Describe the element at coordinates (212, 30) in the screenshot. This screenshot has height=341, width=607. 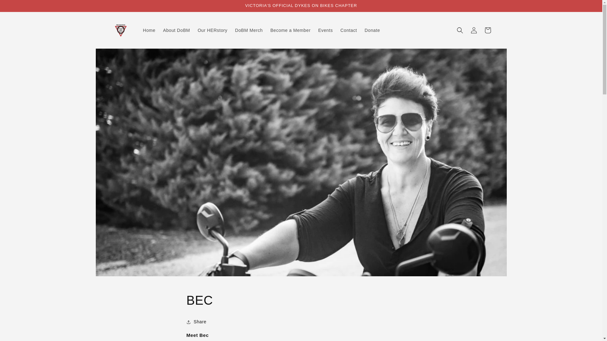
I see `Our HERstory` at that location.